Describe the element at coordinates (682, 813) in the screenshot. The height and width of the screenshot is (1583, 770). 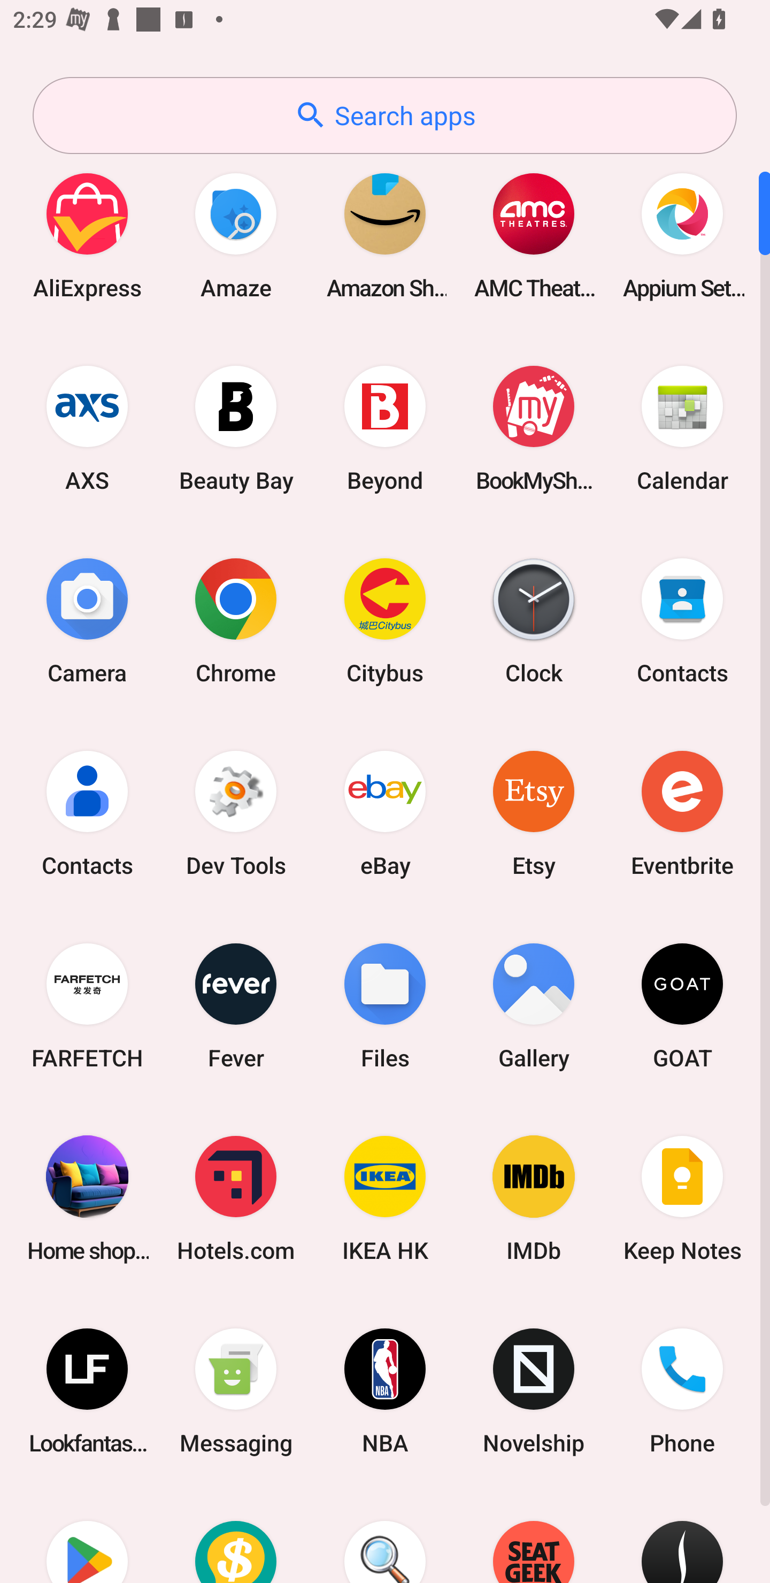
I see `Eventbrite` at that location.